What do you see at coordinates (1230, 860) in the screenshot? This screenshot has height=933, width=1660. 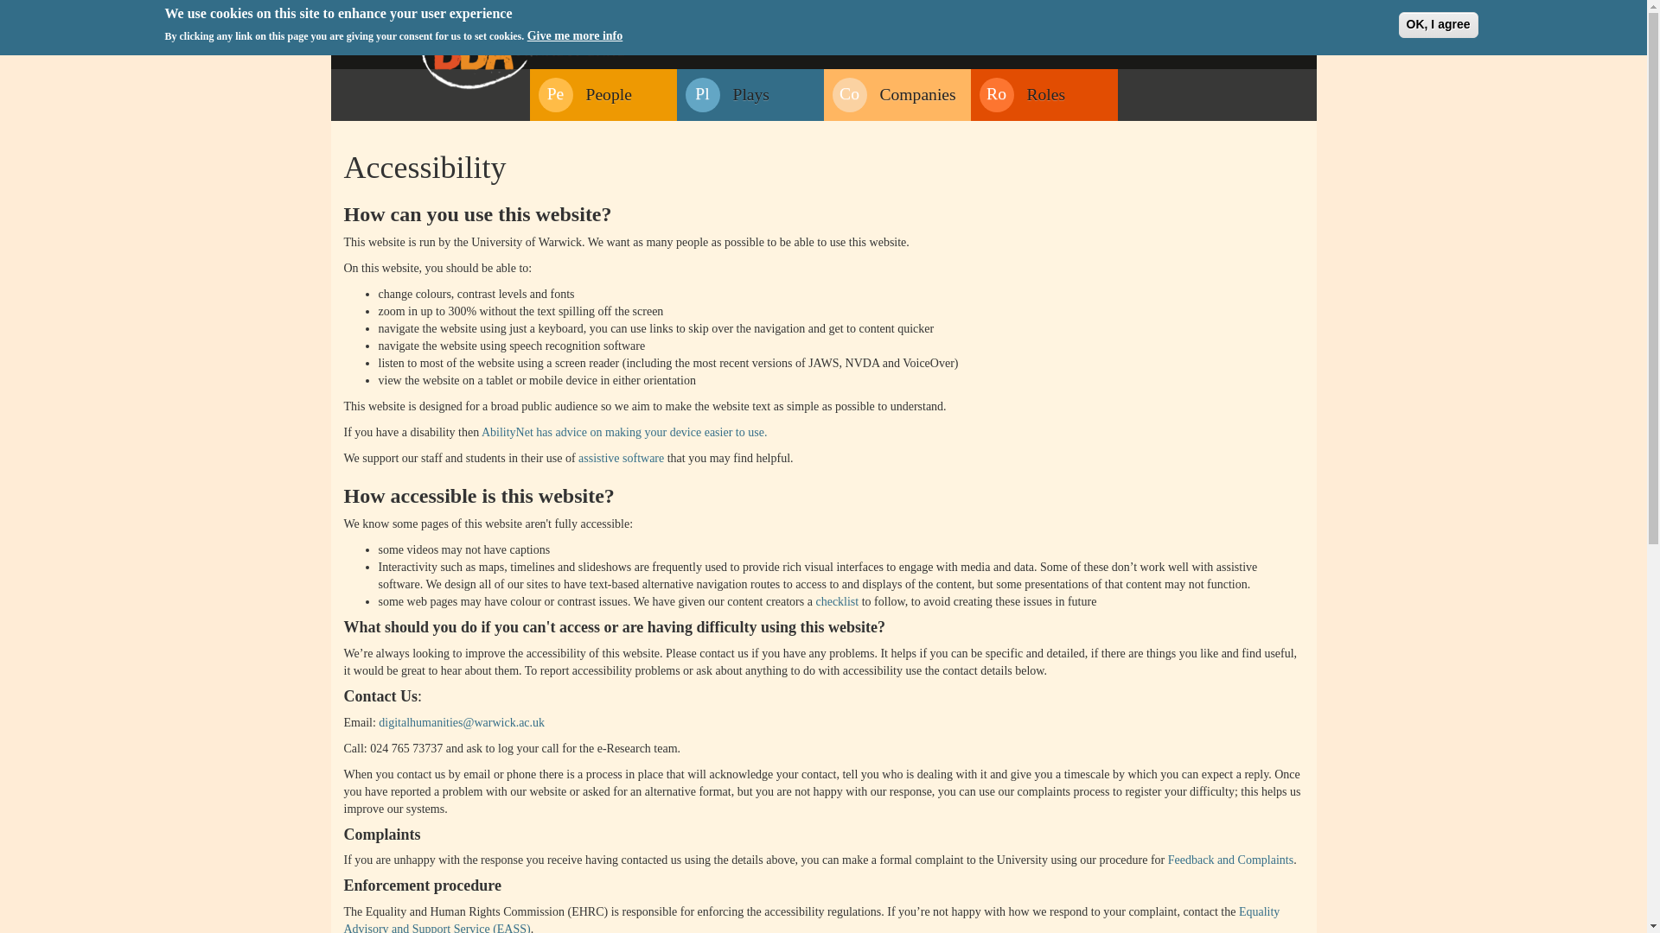 I see `Home` at bounding box center [1230, 860].